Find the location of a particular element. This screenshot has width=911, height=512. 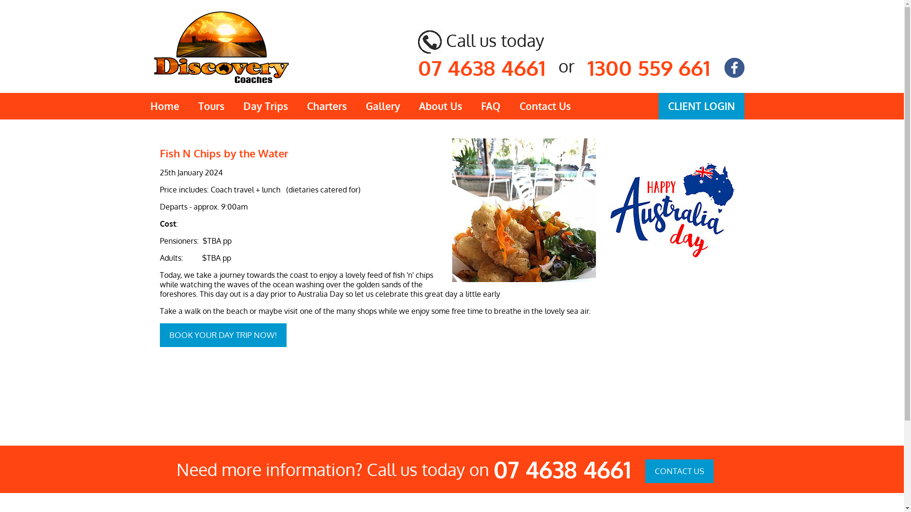

CLIENT LOGIN is located at coordinates (701, 106).